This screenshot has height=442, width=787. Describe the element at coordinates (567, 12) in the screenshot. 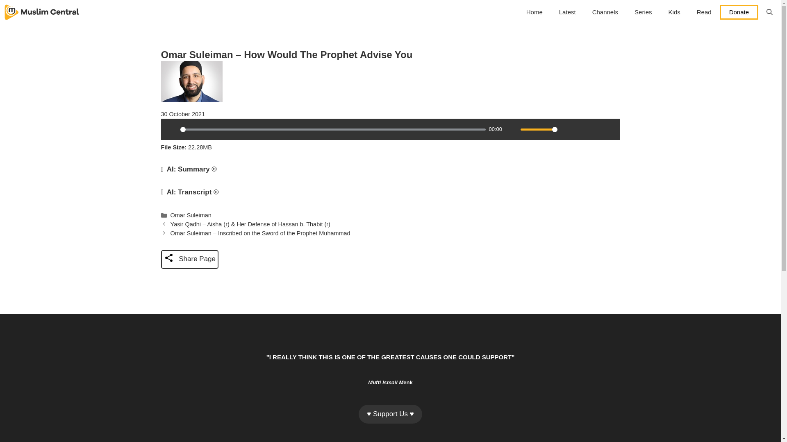

I see `Latest` at that location.